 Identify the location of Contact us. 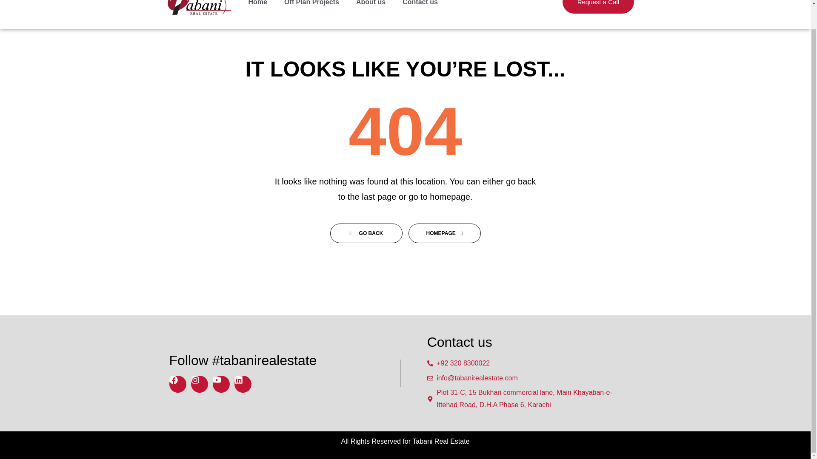
(420, 6).